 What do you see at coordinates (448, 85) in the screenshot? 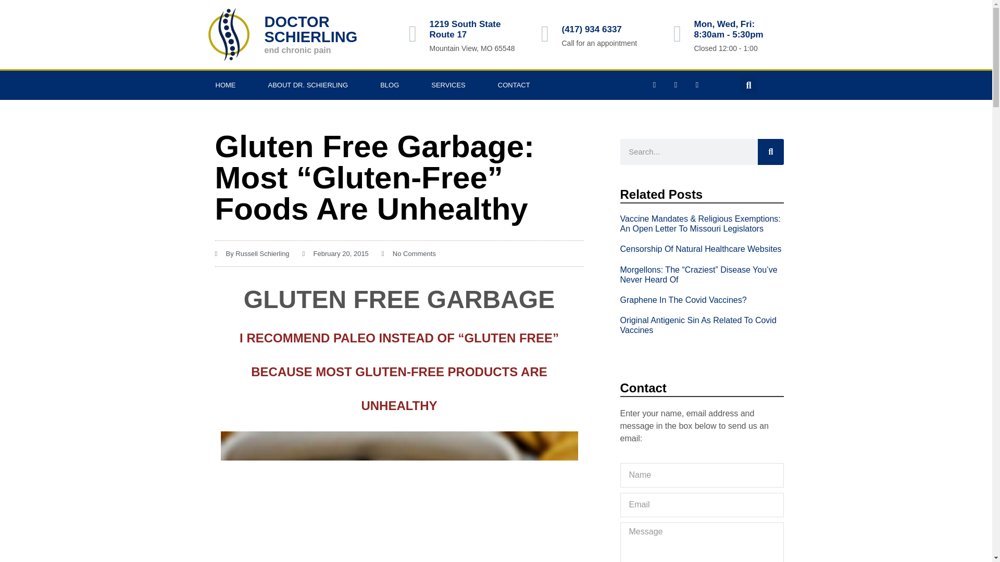
I see `SERVICES` at bounding box center [448, 85].